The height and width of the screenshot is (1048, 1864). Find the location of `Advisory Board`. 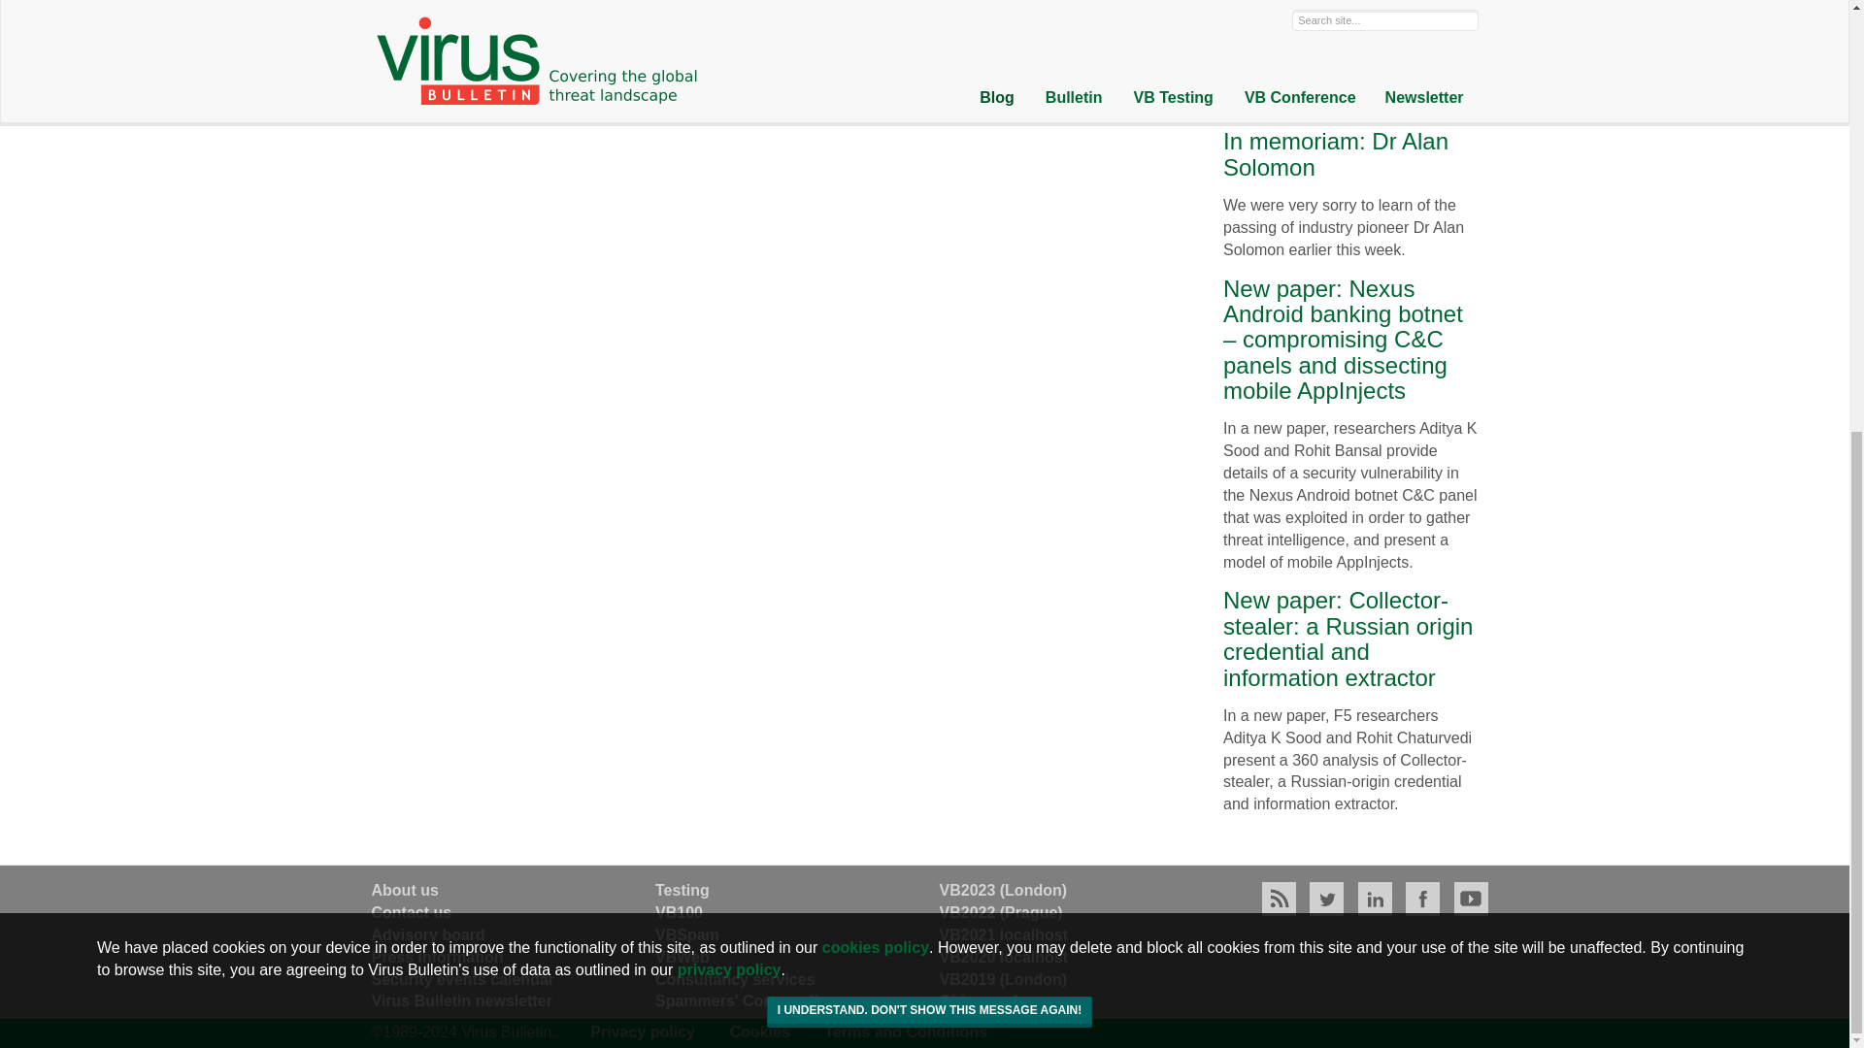

Advisory Board is located at coordinates (427, 934).